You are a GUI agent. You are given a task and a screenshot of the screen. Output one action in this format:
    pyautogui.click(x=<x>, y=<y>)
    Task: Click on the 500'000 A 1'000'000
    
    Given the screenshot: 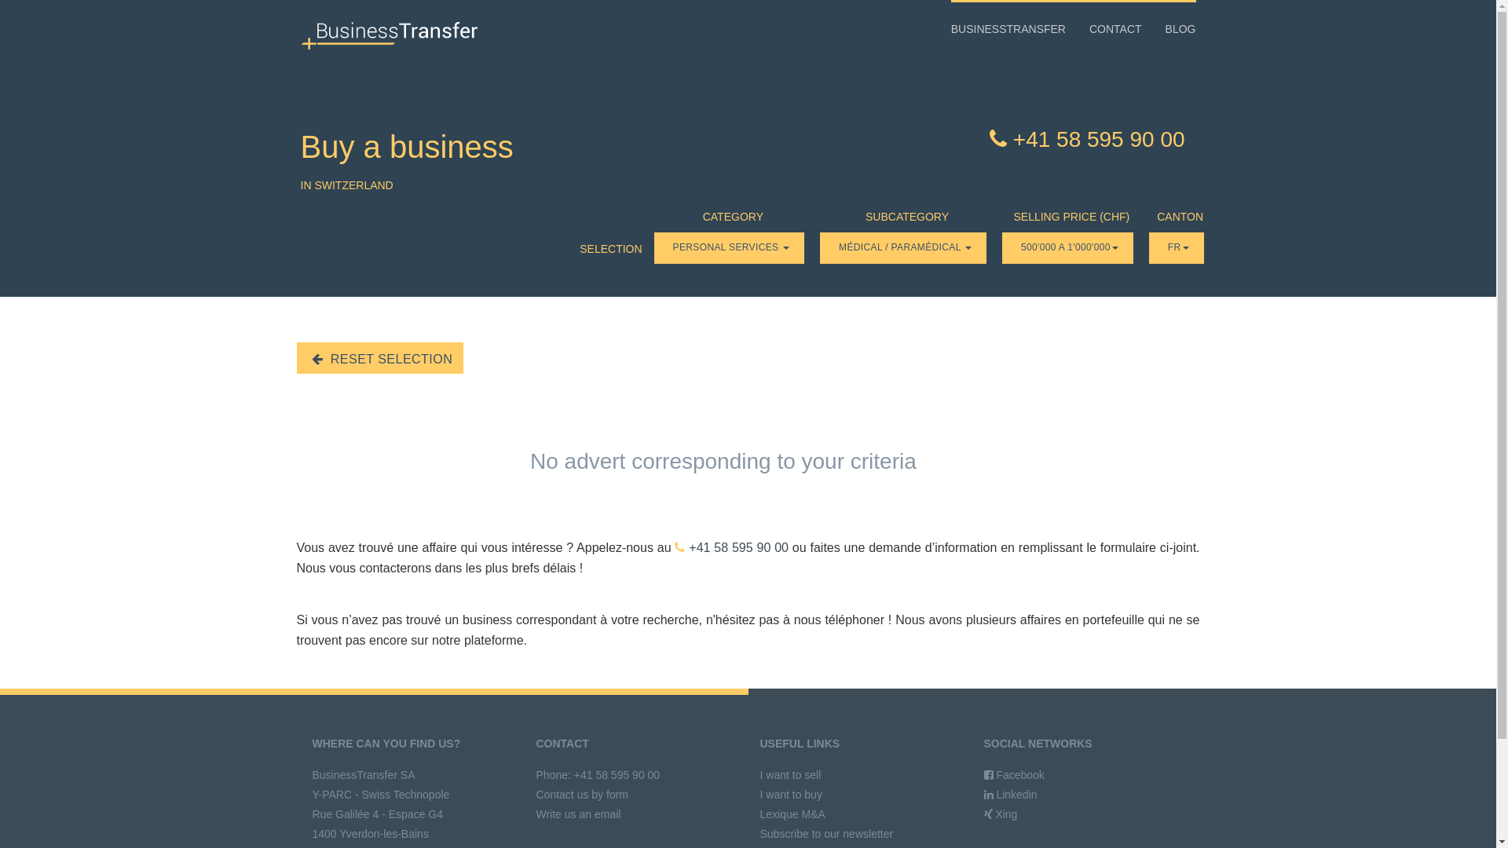 What is the action you would take?
    pyautogui.click(x=1068, y=248)
    